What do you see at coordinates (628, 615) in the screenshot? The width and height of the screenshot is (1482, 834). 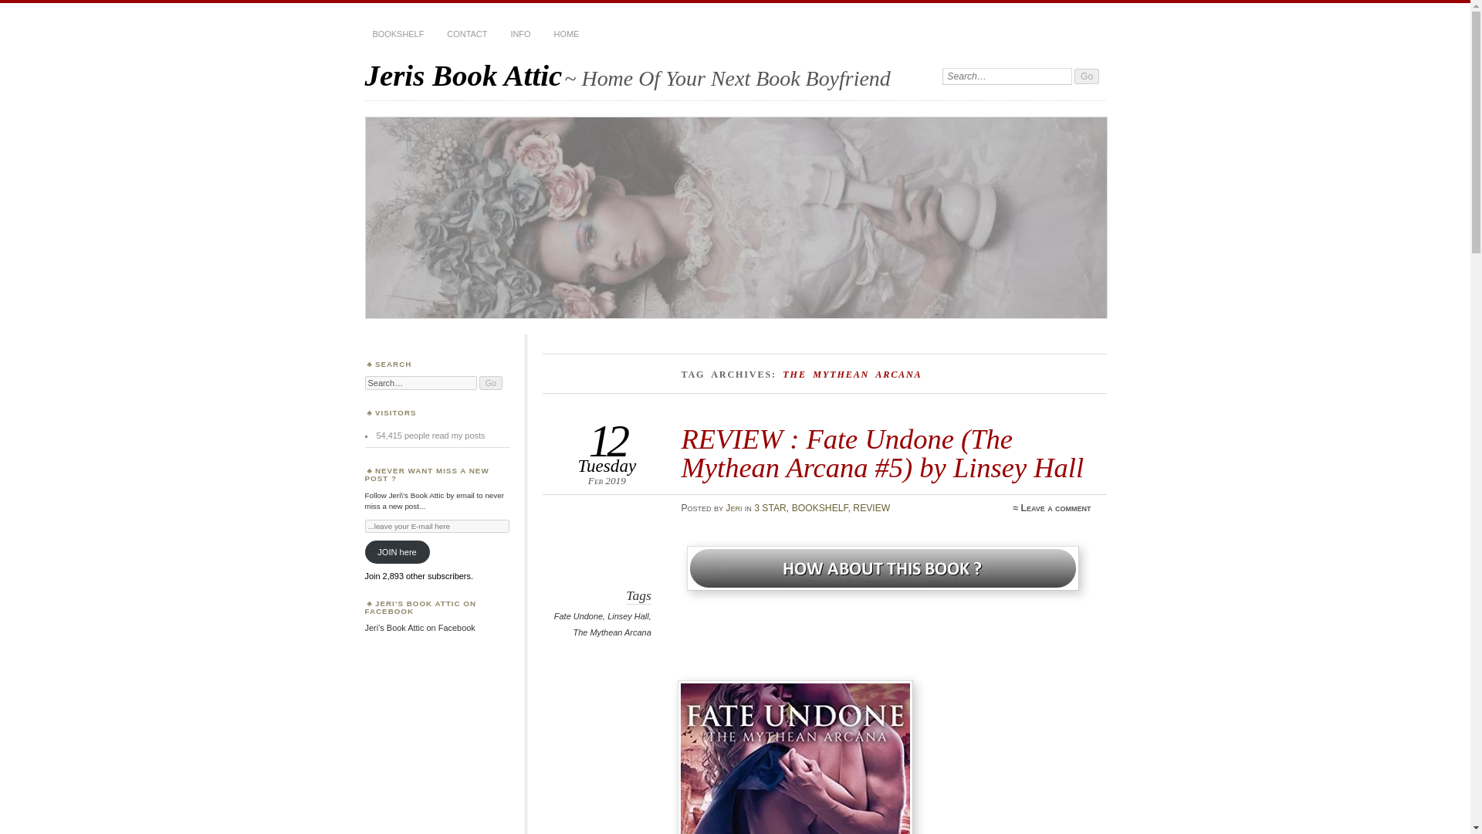 I see `Linsey Hall` at bounding box center [628, 615].